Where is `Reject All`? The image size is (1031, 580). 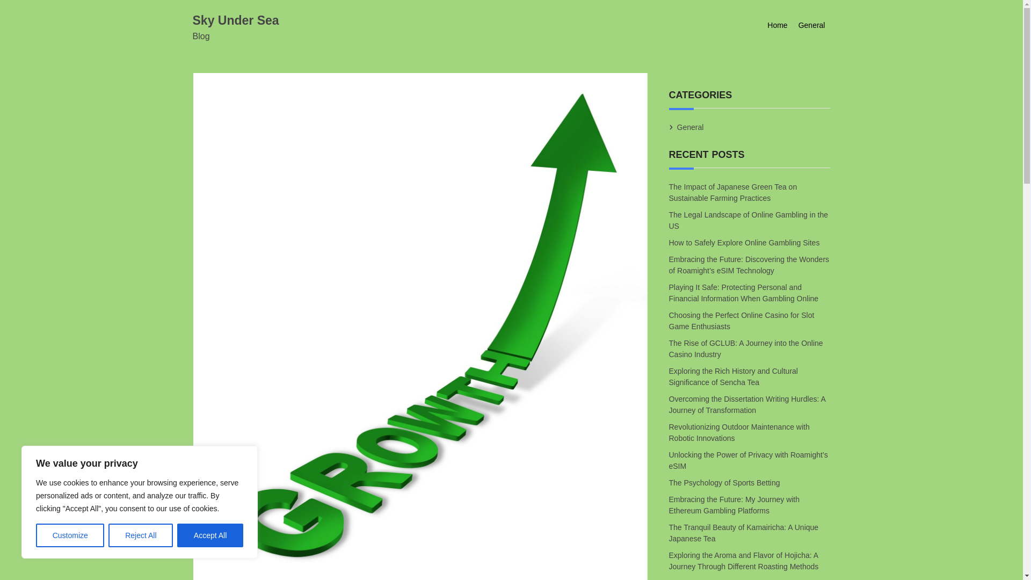
Reject All is located at coordinates (141, 535).